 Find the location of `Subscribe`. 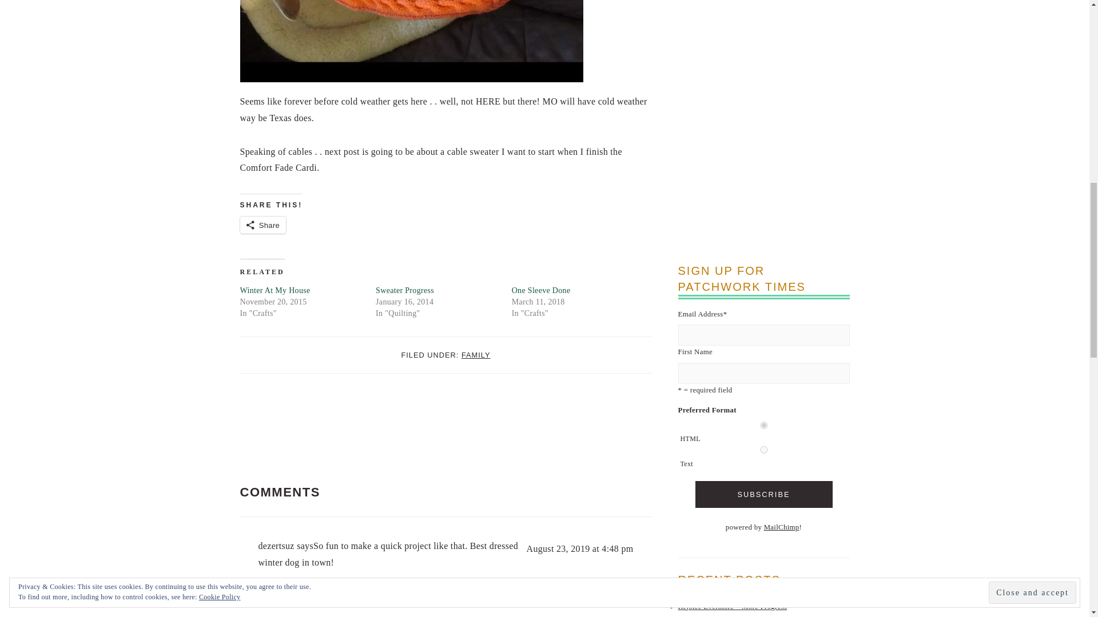

Subscribe is located at coordinates (763, 494).